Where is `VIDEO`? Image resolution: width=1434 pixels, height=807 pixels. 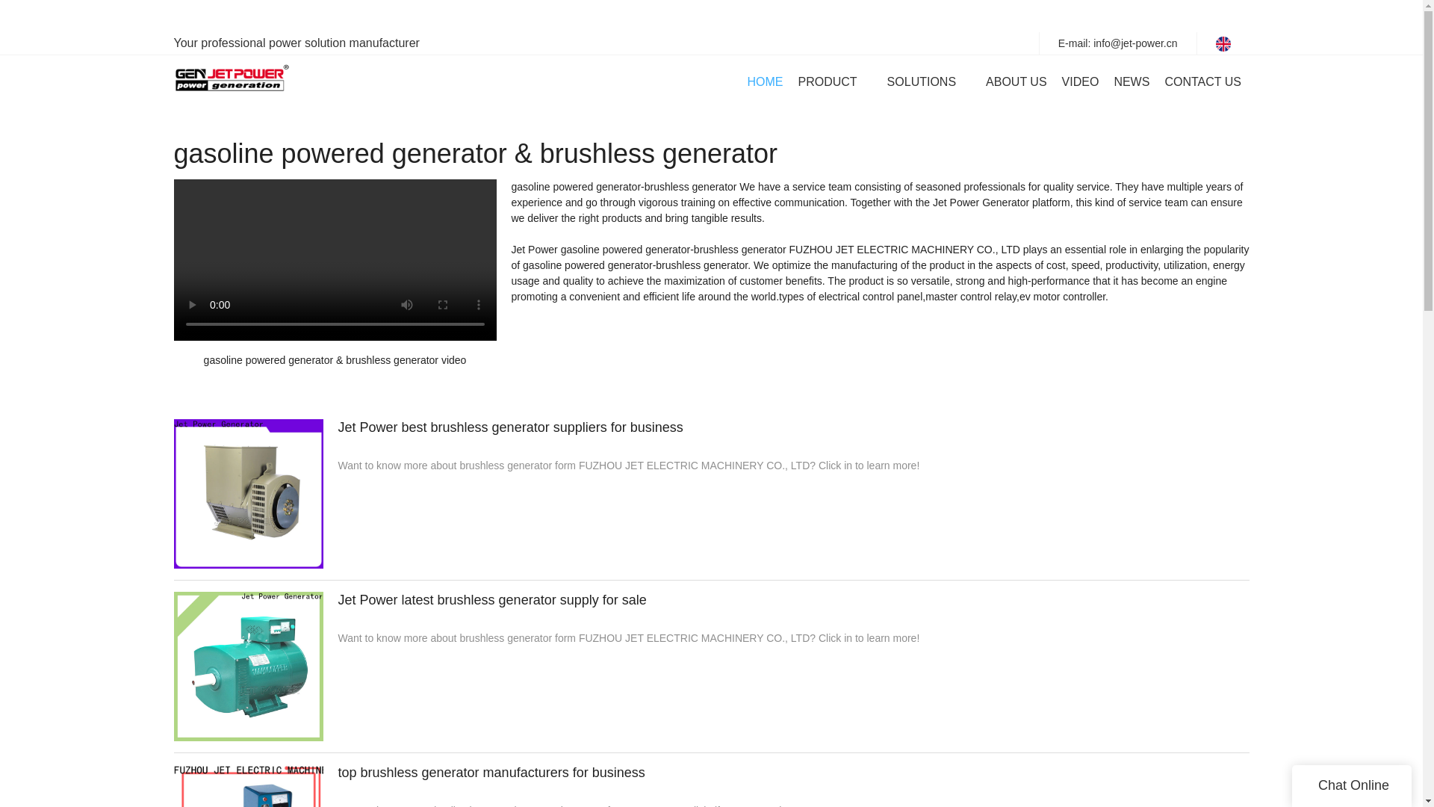 VIDEO is located at coordinates (1081, 81).